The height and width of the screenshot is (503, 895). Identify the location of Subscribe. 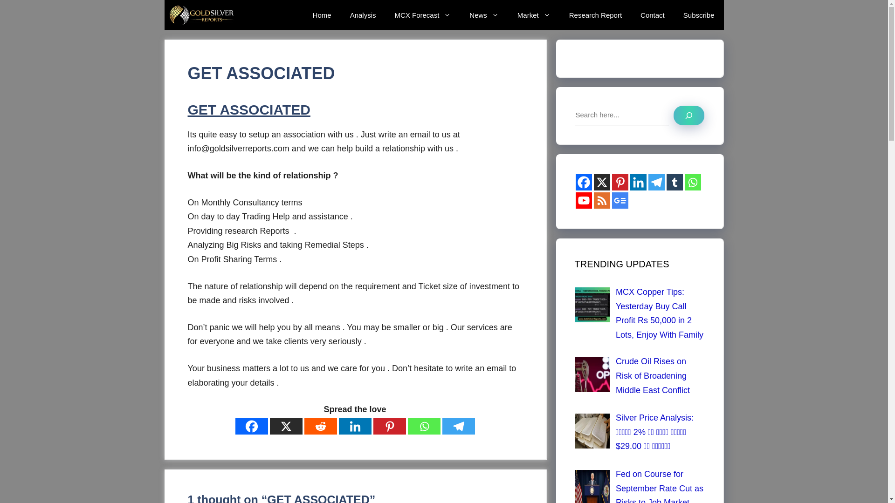
(699, 15).